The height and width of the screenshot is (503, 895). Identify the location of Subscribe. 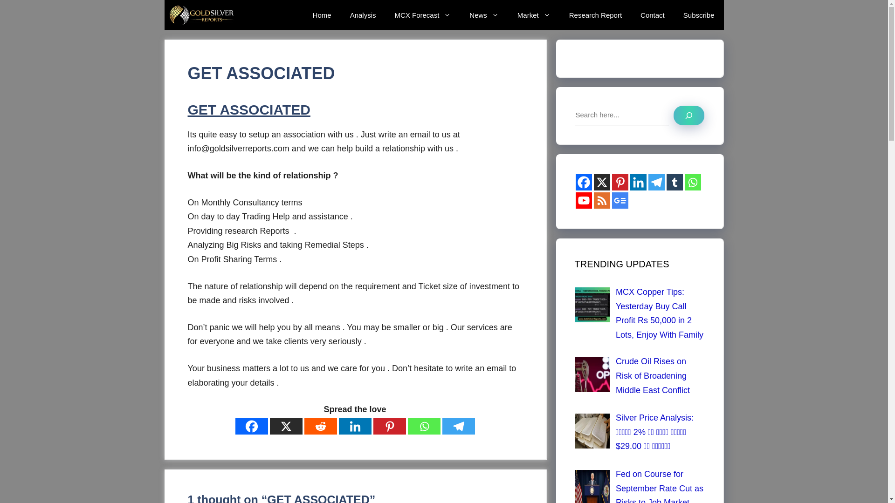
(699, 15).